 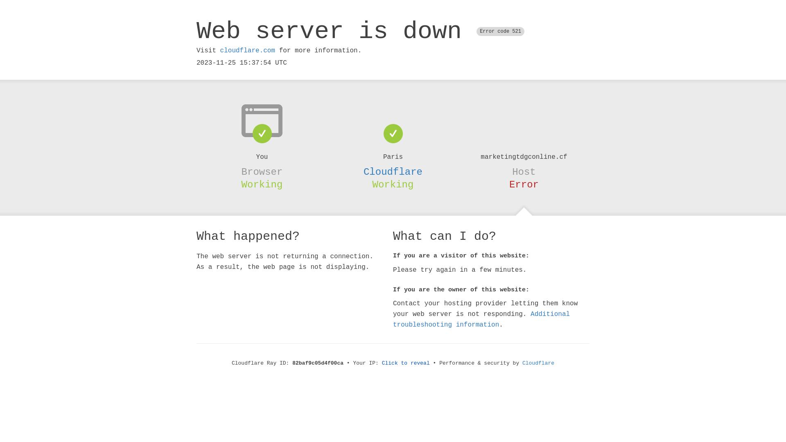 What do you see at coordinates (393, 172) in the screenshot?
I see `Cloudflare` at bounding box center [393, 172].